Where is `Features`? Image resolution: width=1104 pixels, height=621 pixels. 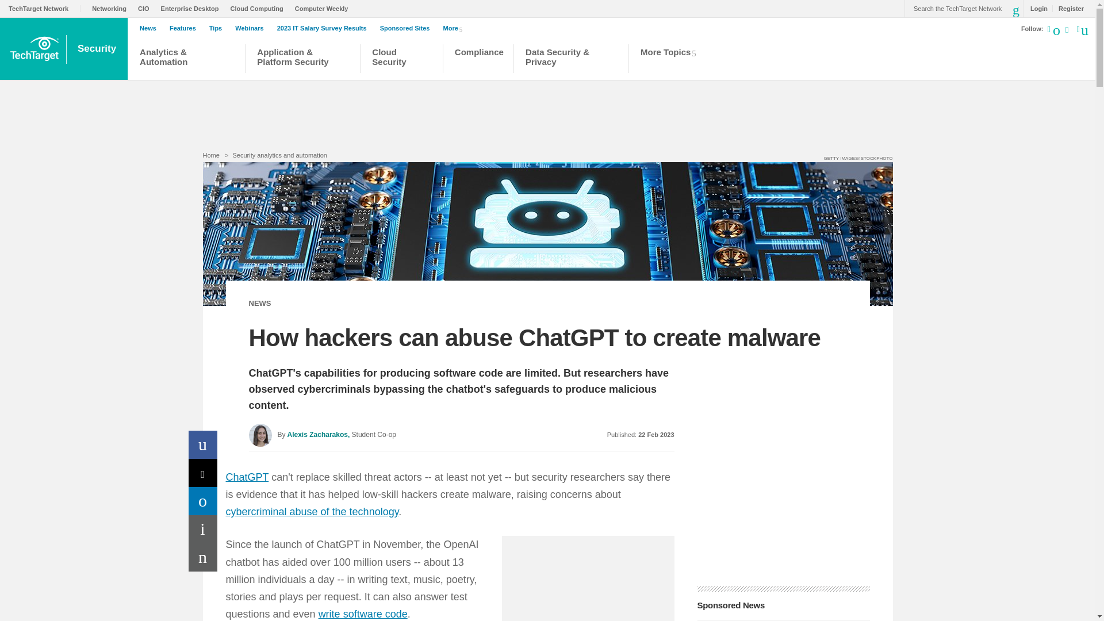
Features is located at coordinates (186, 28).